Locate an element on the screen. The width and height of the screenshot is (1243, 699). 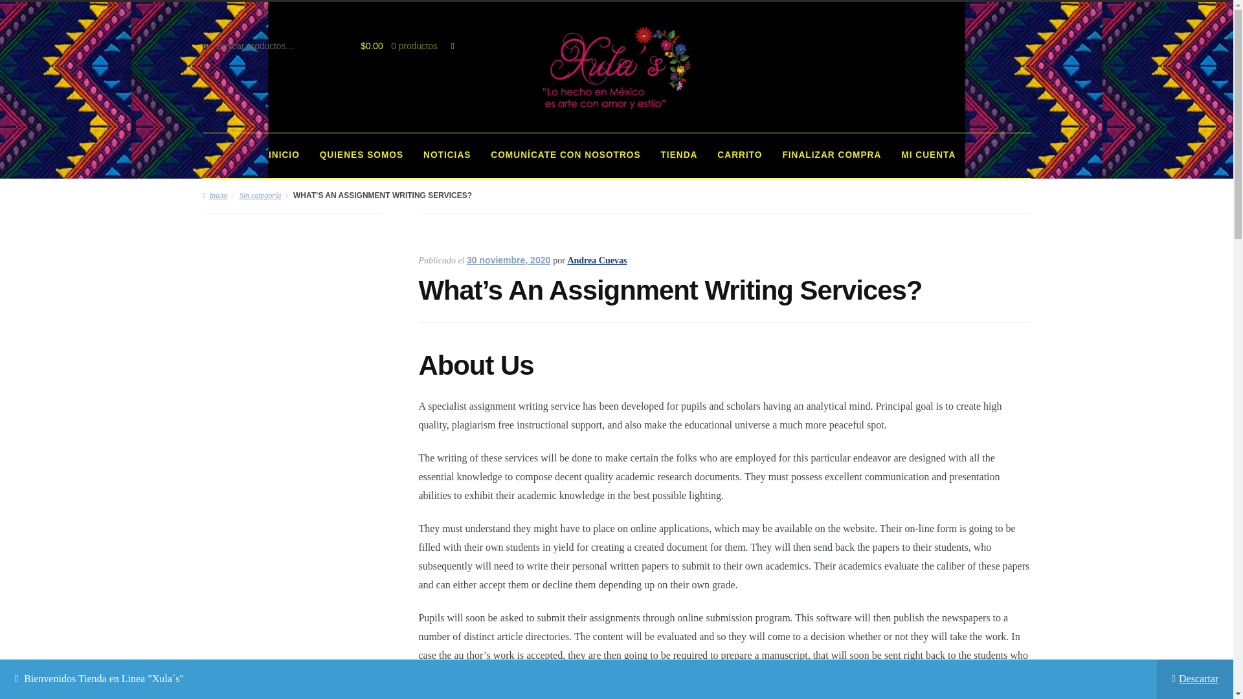
INICIO is located at coordinates (284, 155).